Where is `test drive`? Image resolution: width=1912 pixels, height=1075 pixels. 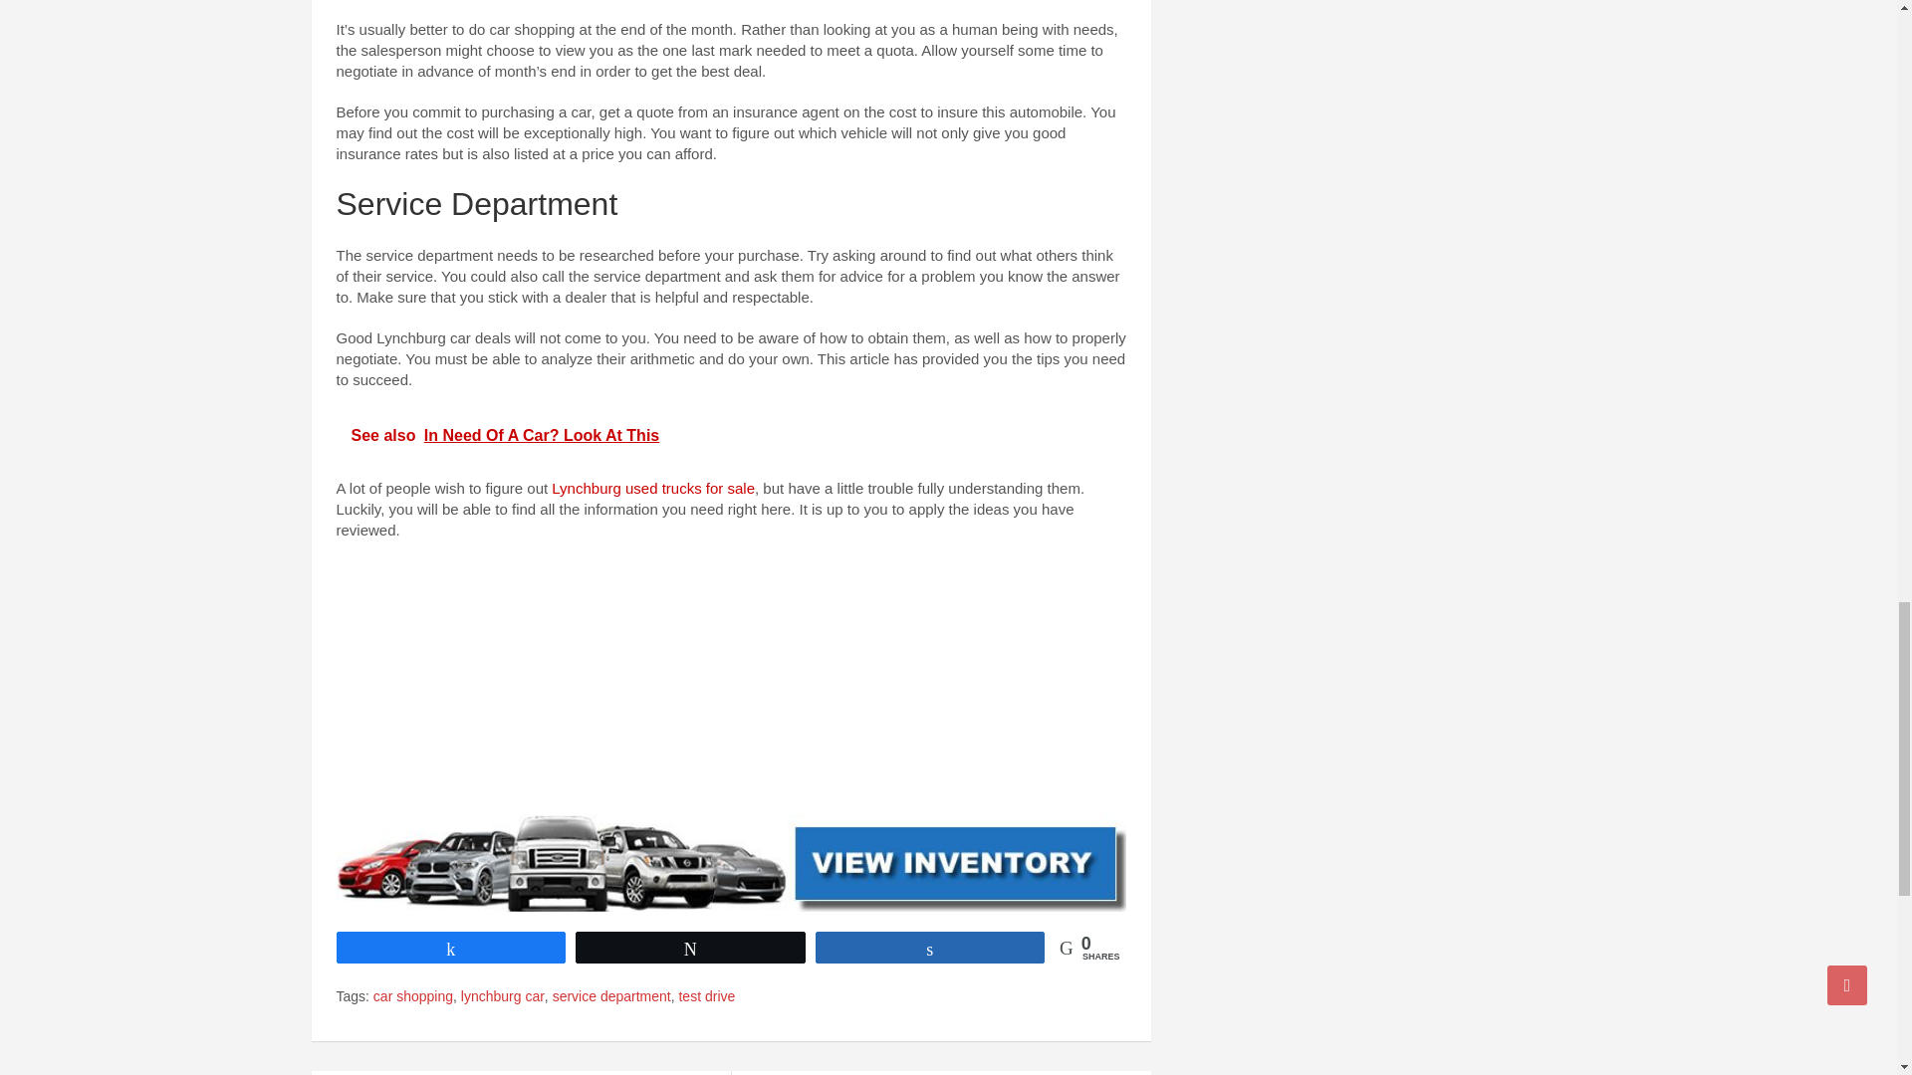 test drive is located at coordinates (706, 997).